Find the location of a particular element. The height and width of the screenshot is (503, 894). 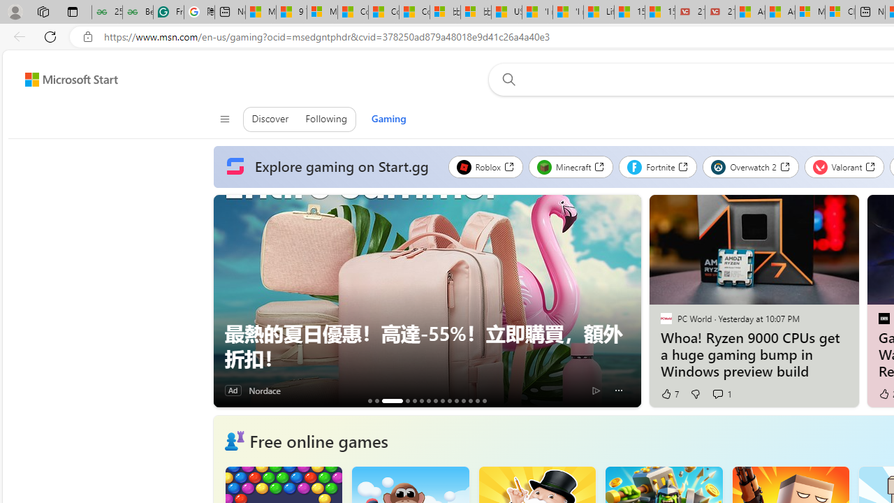

21 Movies That Outdid the Books They Were Based On is located at coordinates (719, 13).